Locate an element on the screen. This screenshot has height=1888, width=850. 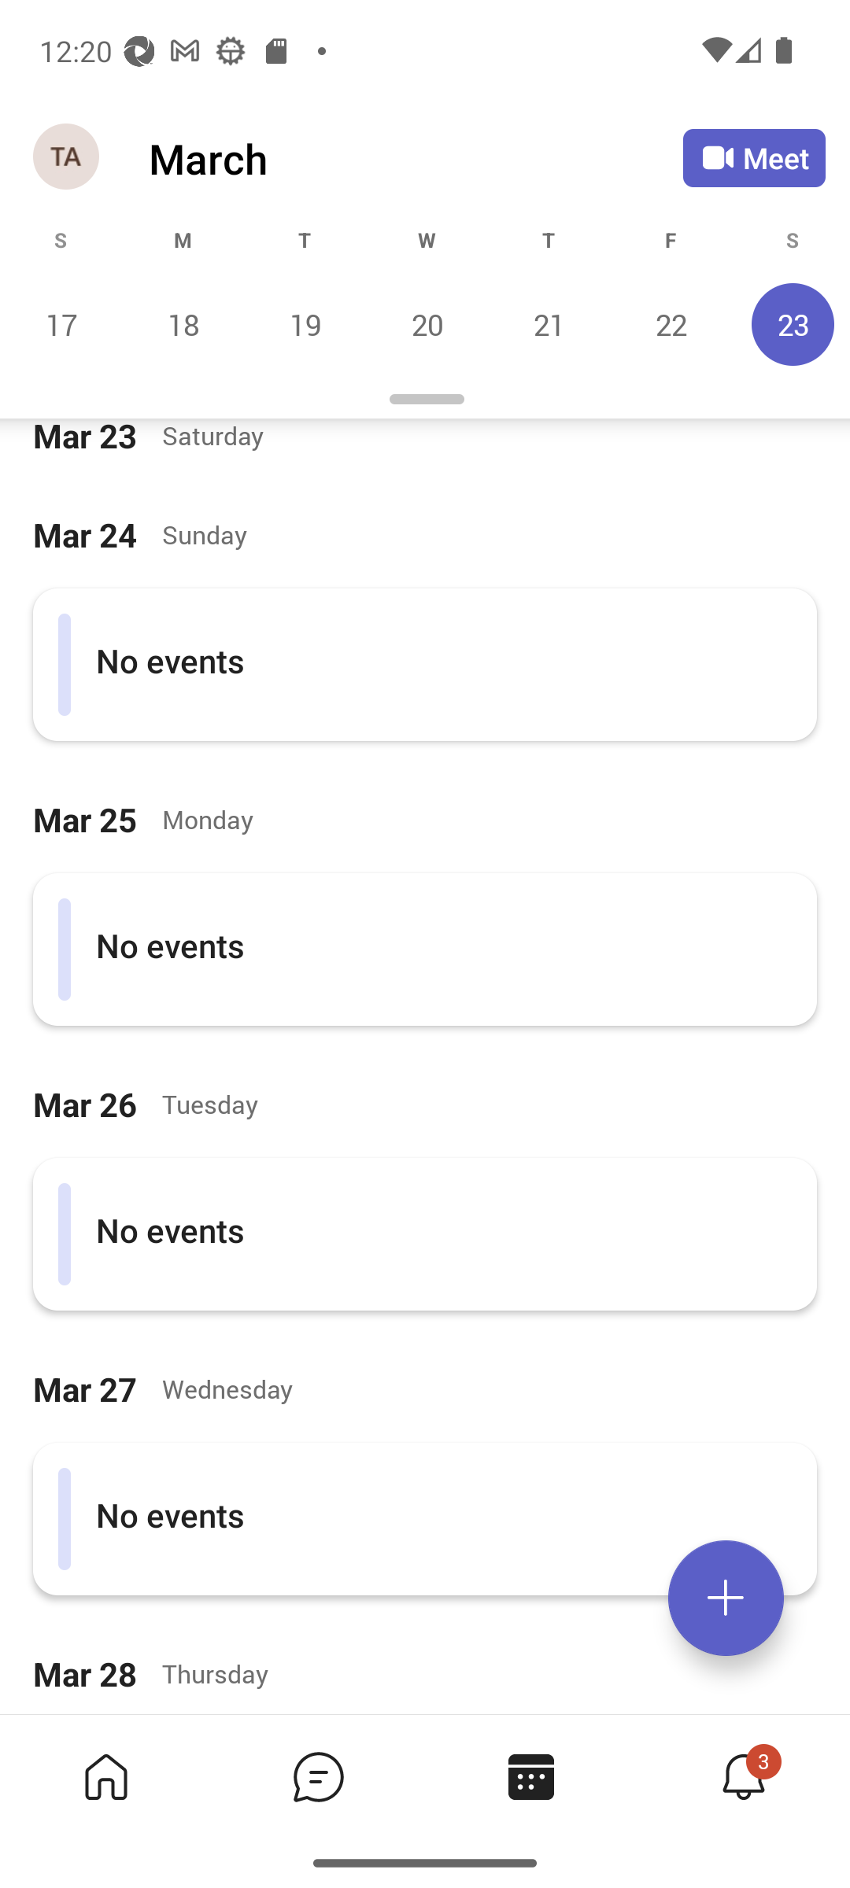
Activity tab,4 of 4, not selected, 3 new 3 is located at coordinates (743, 1776).